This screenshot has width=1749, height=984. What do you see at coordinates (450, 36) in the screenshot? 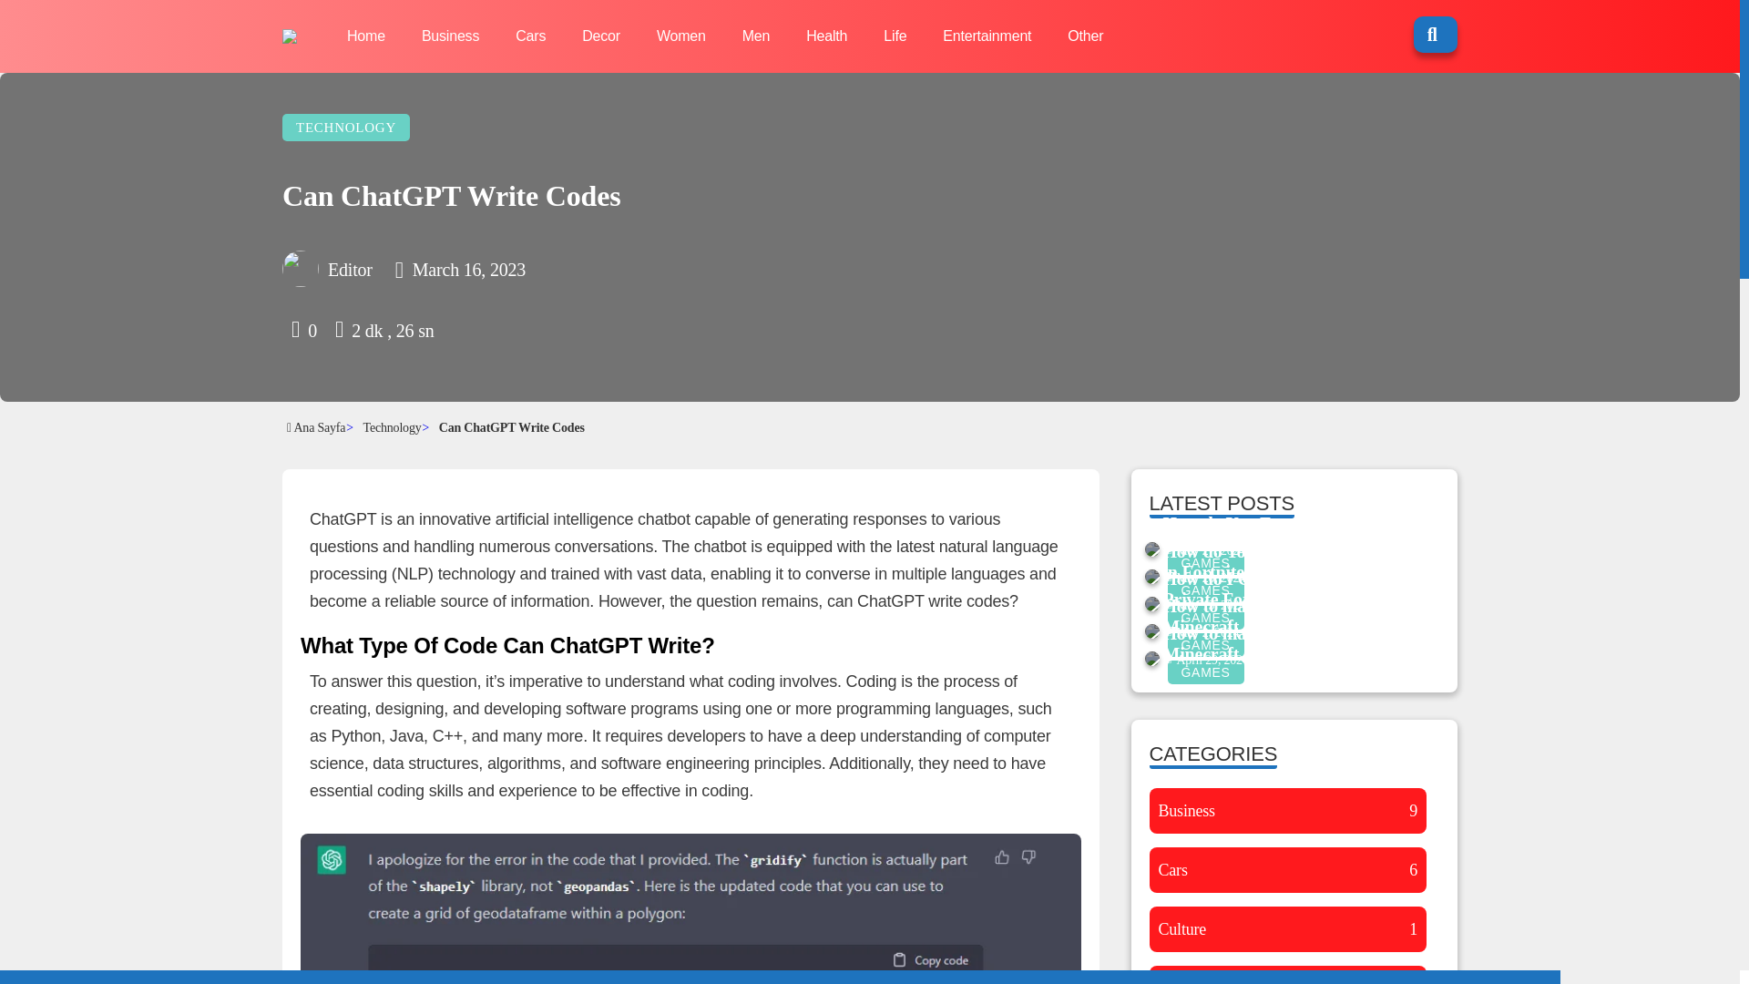
I see `Business` at bounding box center [450, 36].